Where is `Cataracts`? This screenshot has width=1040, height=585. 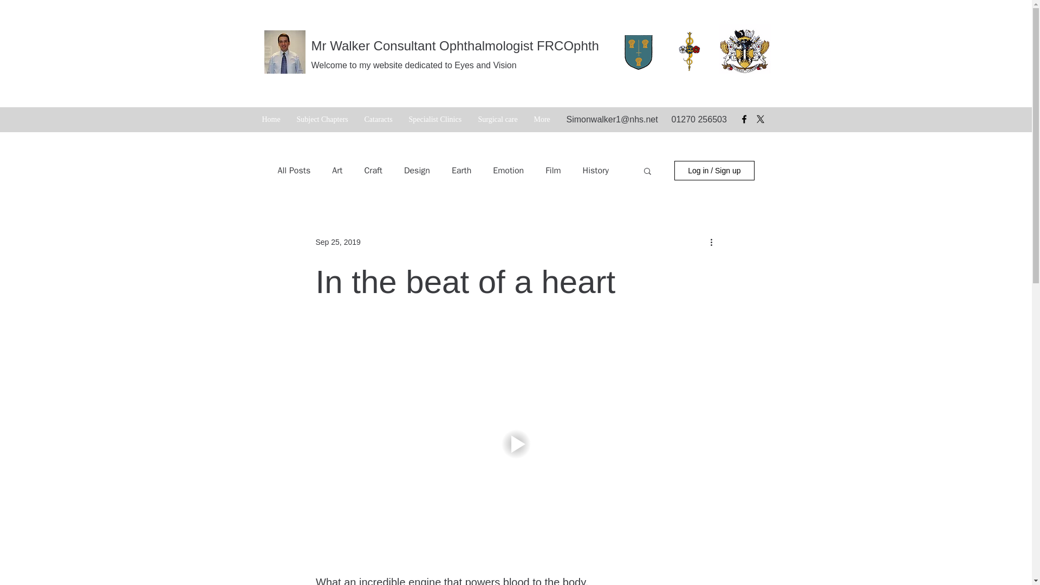
Cataracts is located at coordinates (378, 120).